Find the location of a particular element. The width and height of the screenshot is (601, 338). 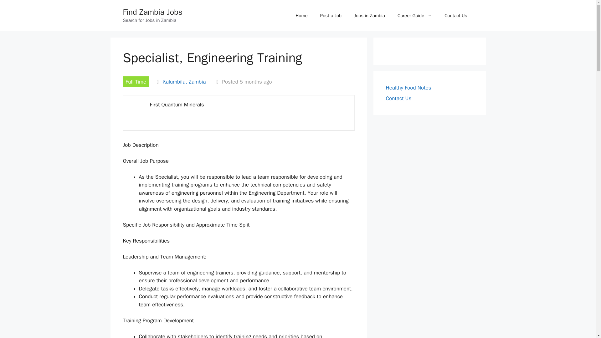

Find Zambia Jobs is located at coordinates (152, 12).